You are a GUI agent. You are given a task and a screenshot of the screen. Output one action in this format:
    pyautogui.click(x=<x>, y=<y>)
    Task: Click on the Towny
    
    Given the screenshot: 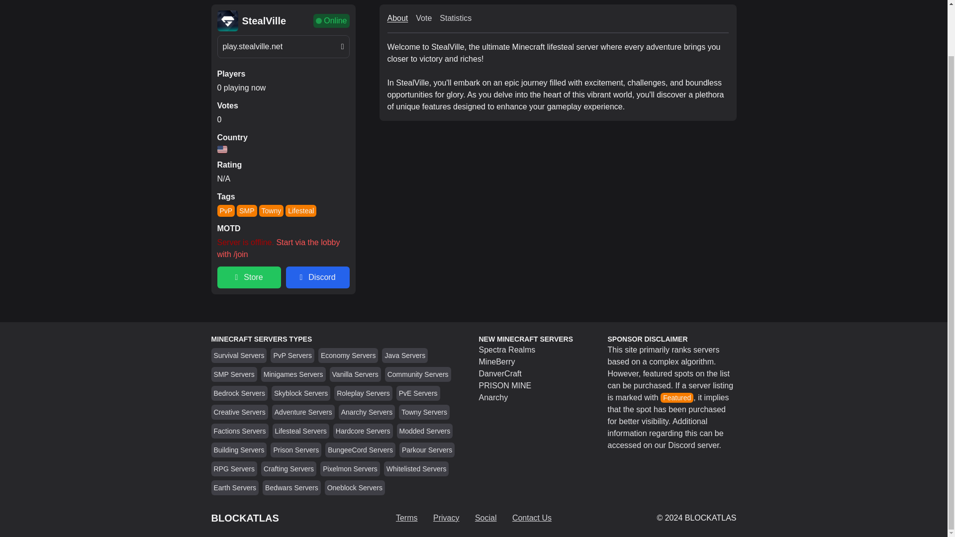 What is the action you would take?
    pyautogui.click(x=271, y=211)
    